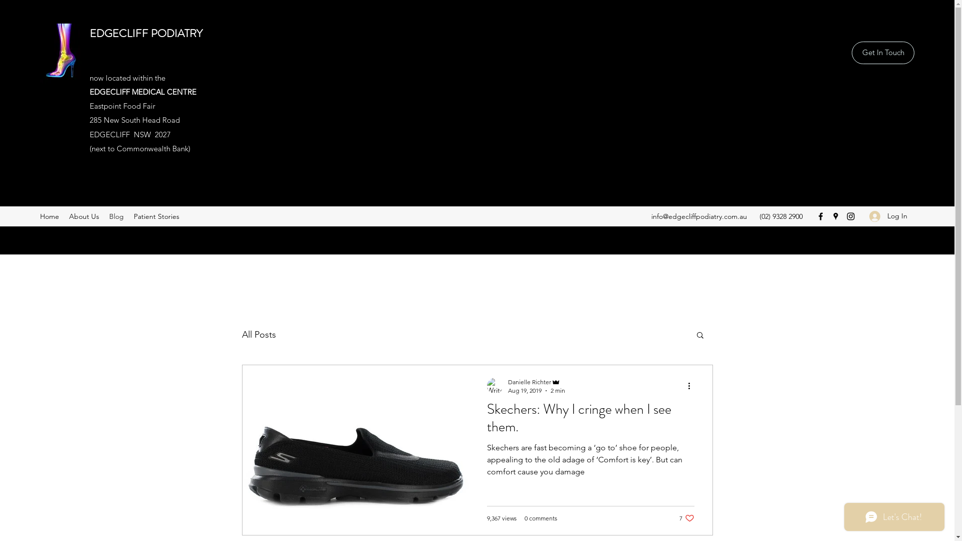 The width and height of the screenshot is (962, 541). What do you see at coordinates (84, 216) in the screenshot?
I see `About Us` at bounding box center [84, 216].